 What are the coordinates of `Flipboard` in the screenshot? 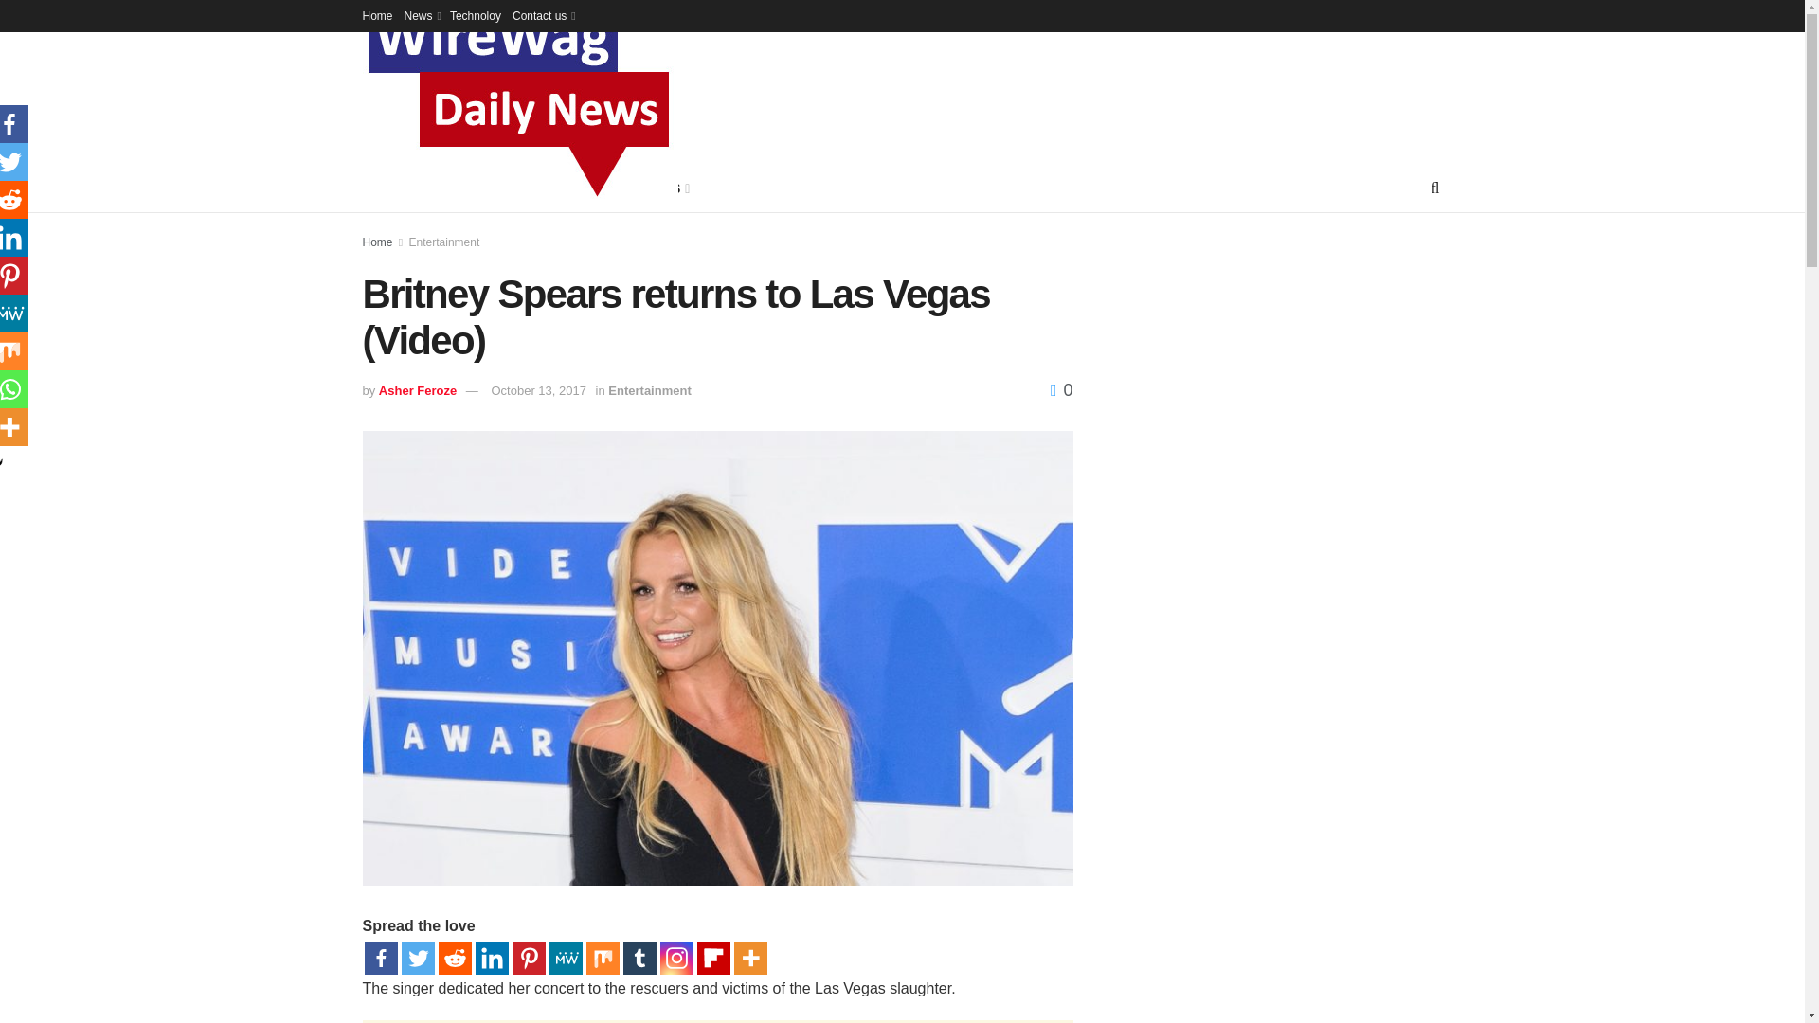 It's located at (713, 958).